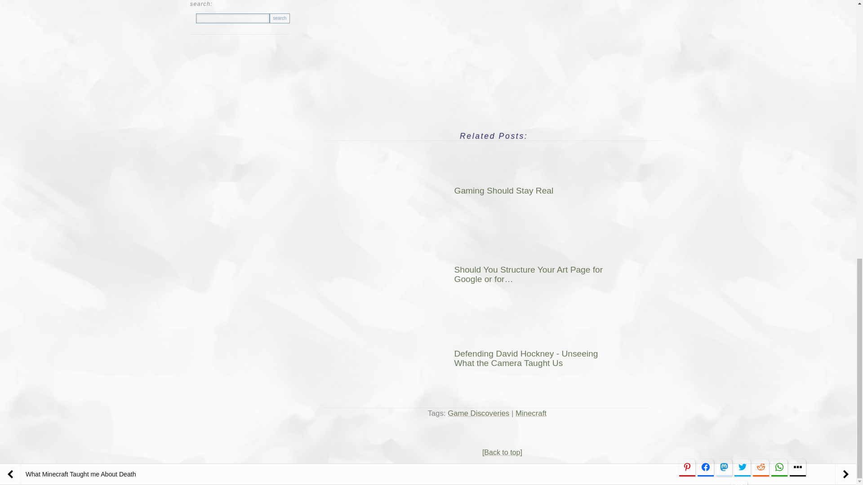  Describe the element at coordinates (413, 186) in the screenshot. I see `Gaming Should Stay Real` at that location.